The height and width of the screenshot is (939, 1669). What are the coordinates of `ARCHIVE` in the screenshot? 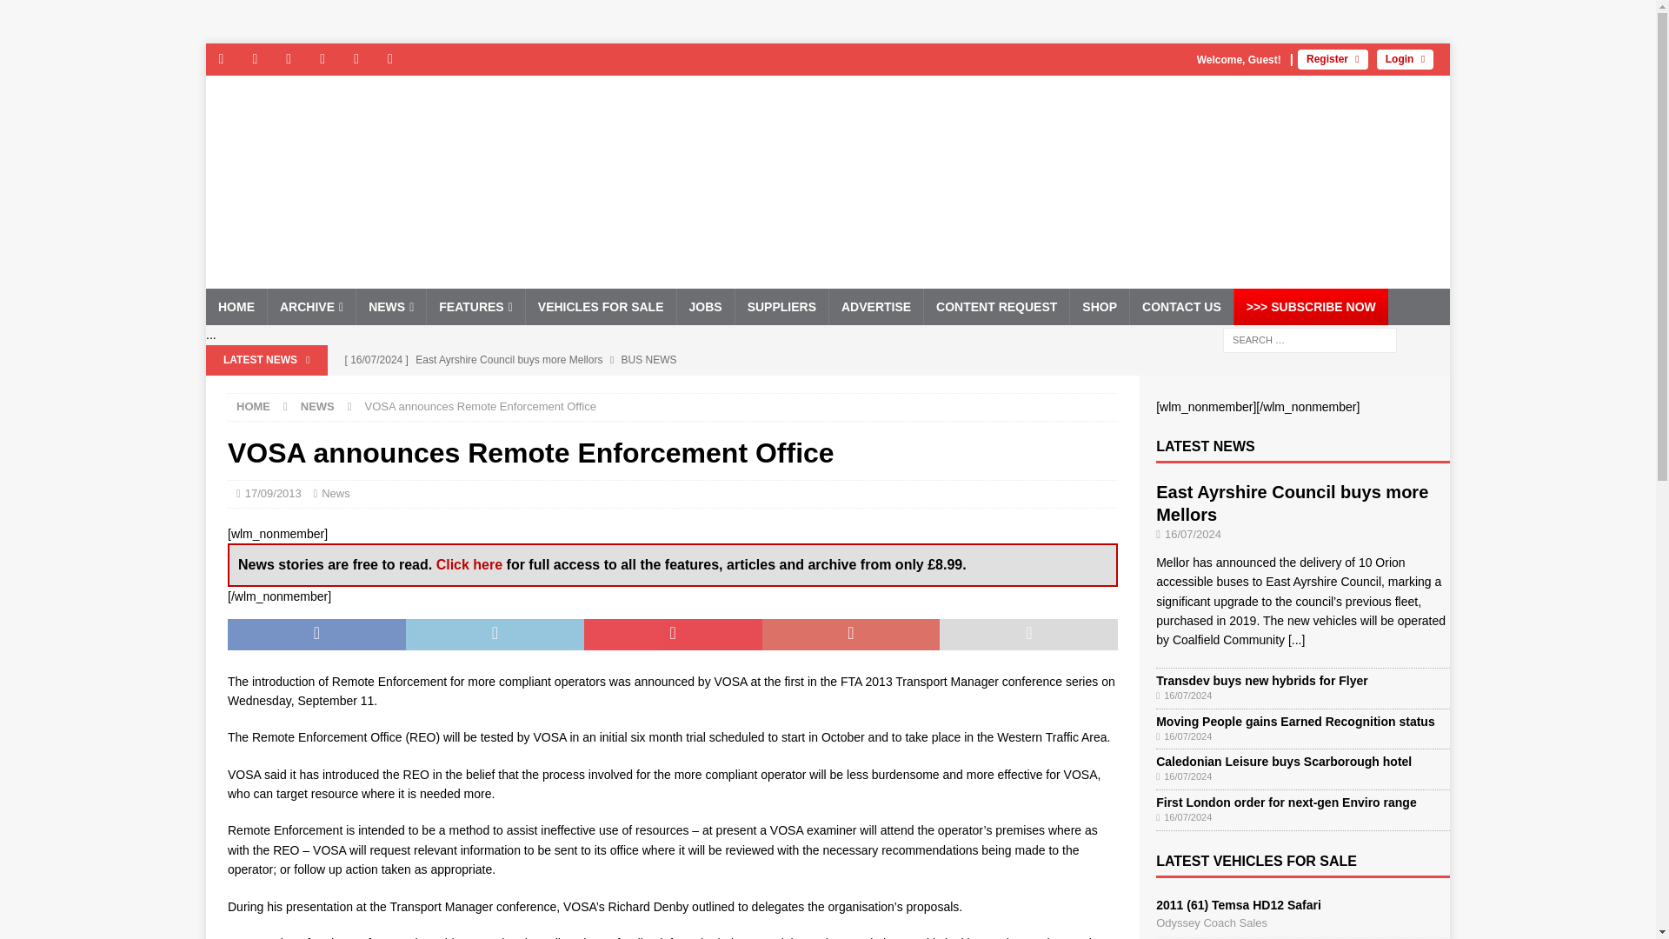 It's located at (311, 306).